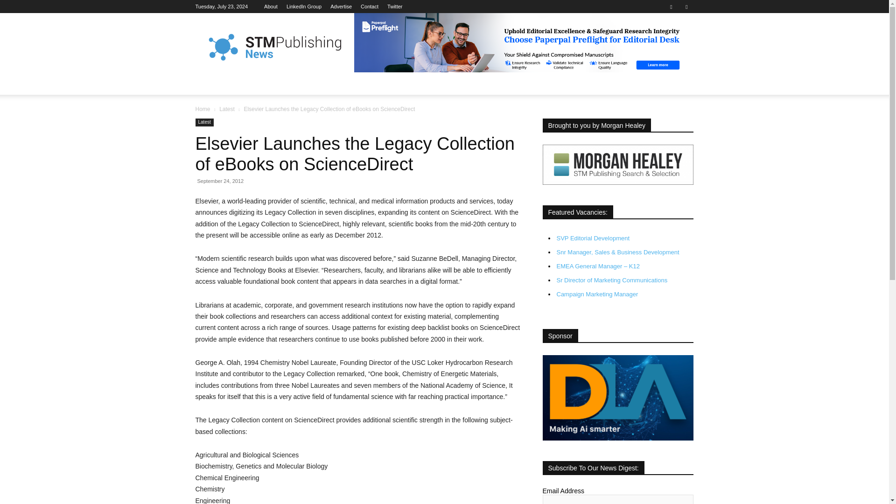 The width and height of the screenshot is (896, 504). What do you see at coordinates (341, 7) in the screenshot?
I see `Advertise` at bounding box center [341, 7].